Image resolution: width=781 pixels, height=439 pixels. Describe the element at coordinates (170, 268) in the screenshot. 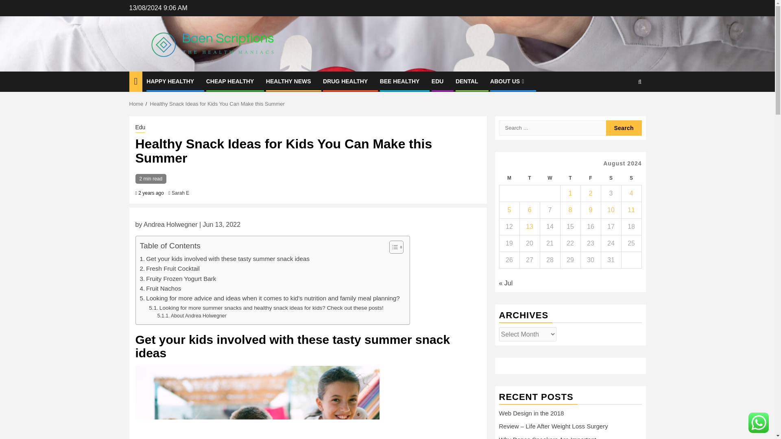

I see `Fresh Fruit Cocktail` at that location.